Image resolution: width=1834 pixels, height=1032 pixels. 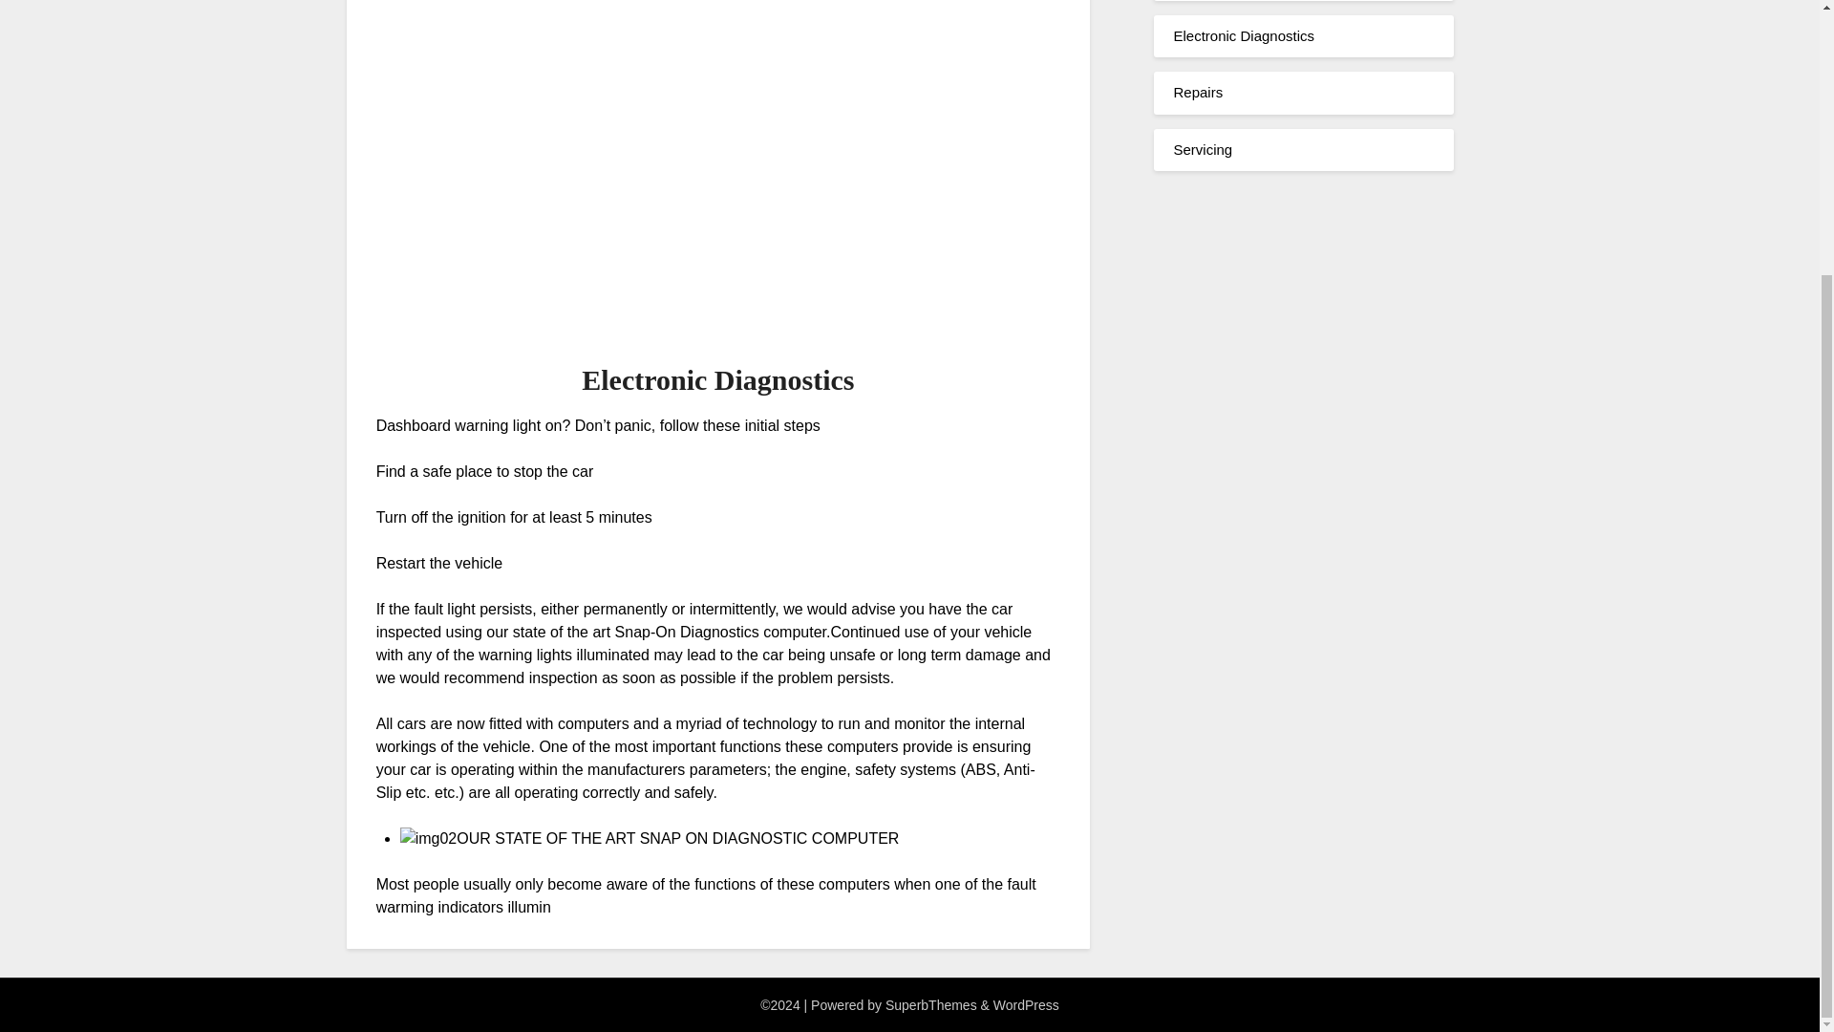 I want to click on Repairs, so click(x=1198, y=92).